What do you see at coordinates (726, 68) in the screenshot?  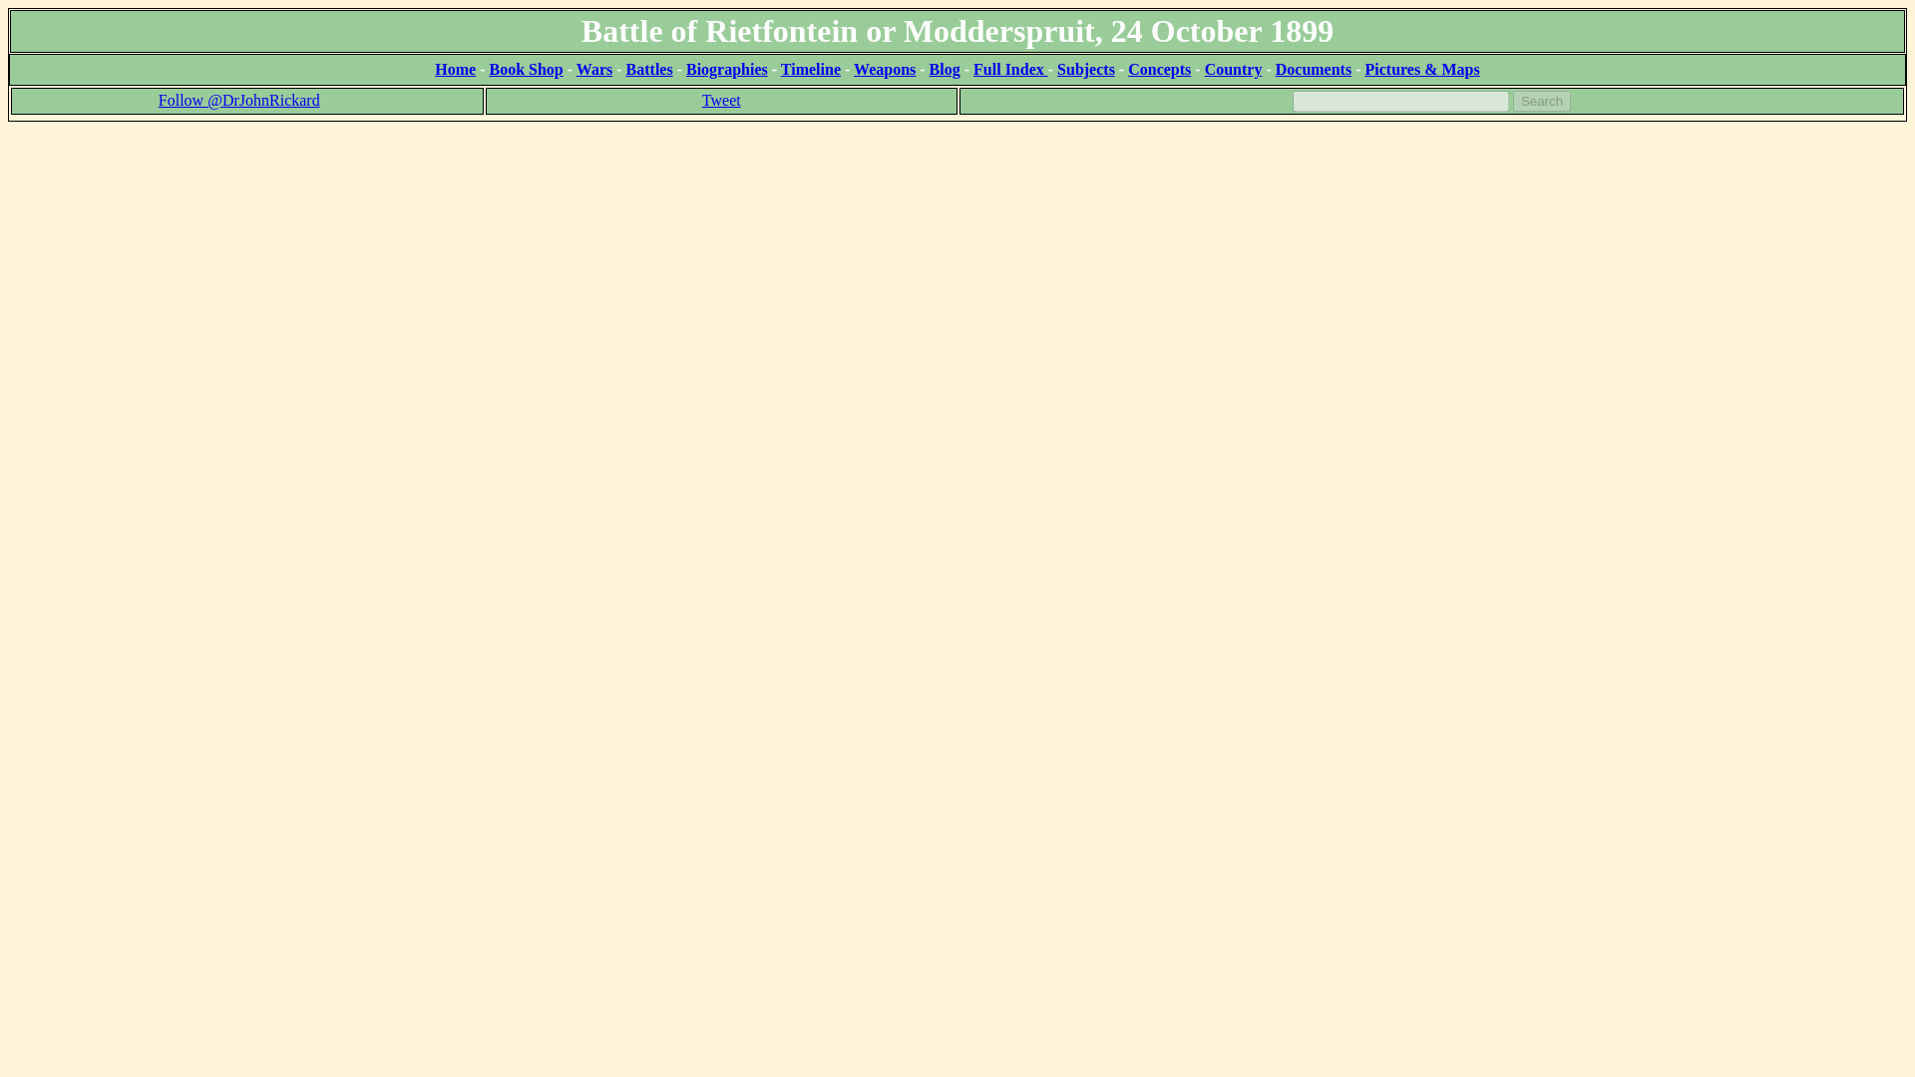 I see `Index of biographies` at bounding box center [726, 68].